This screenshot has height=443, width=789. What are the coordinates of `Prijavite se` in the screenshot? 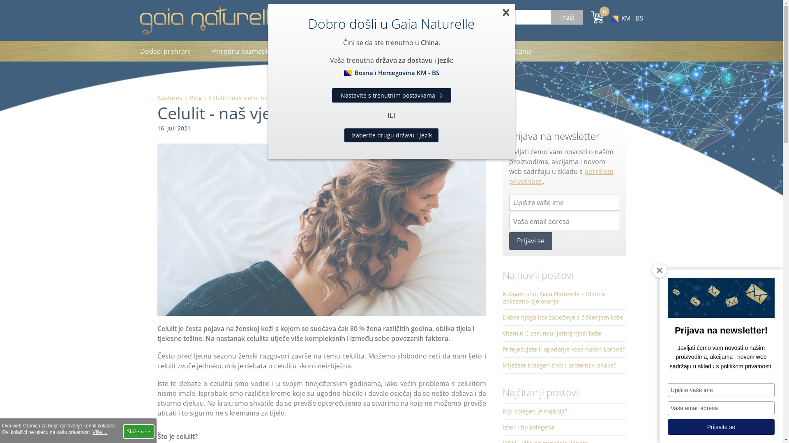 It's located at (721, 427).